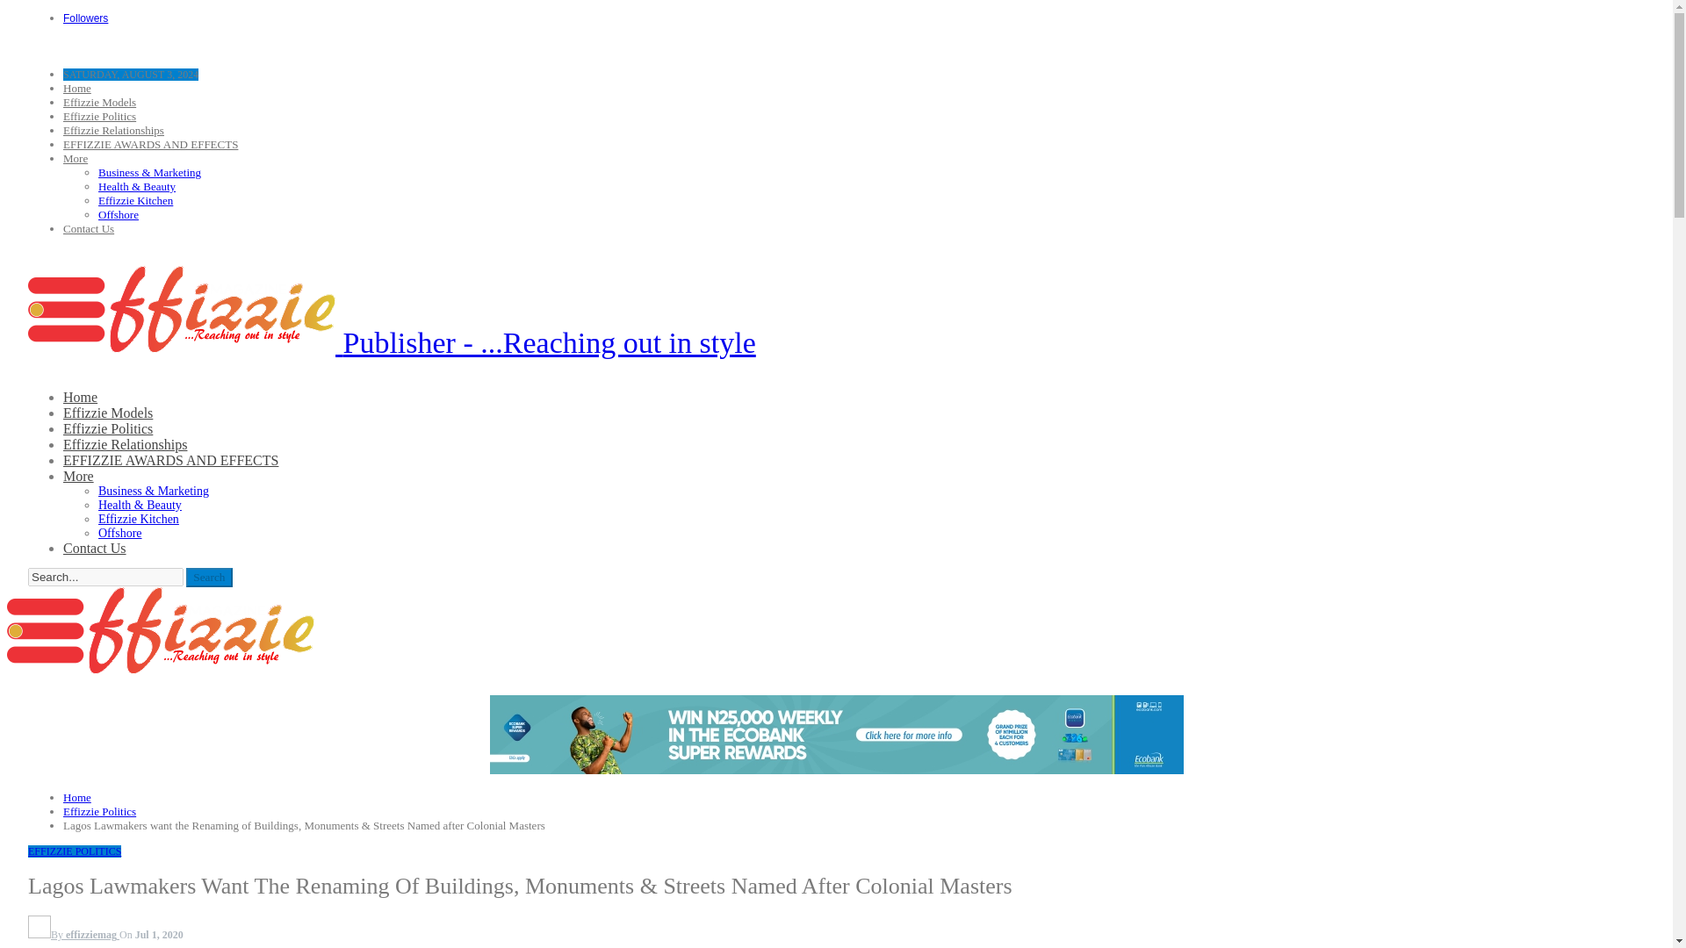  I want to click on More, so click(76, 158).